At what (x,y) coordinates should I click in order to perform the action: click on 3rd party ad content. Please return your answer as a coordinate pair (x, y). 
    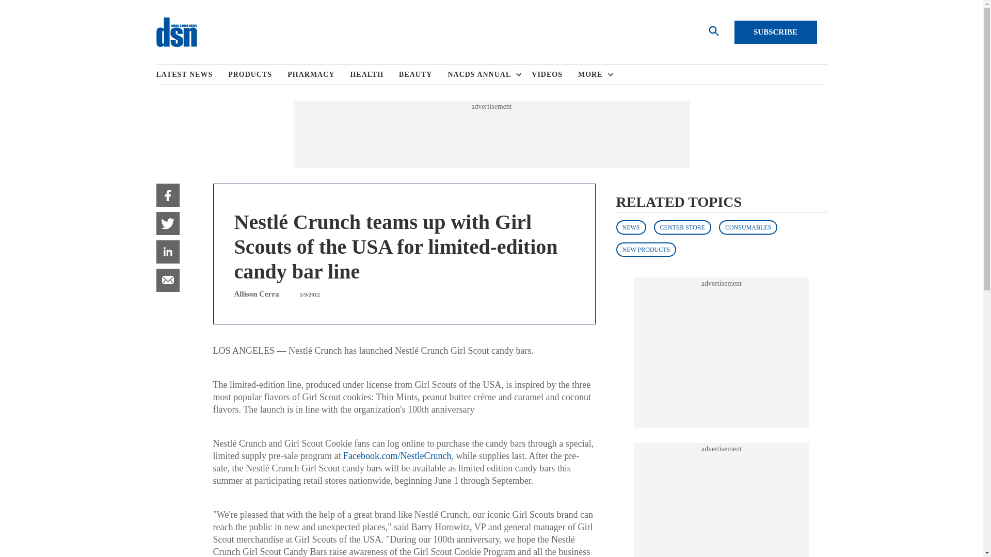
    Looking at the image, I should click on (722, 353).